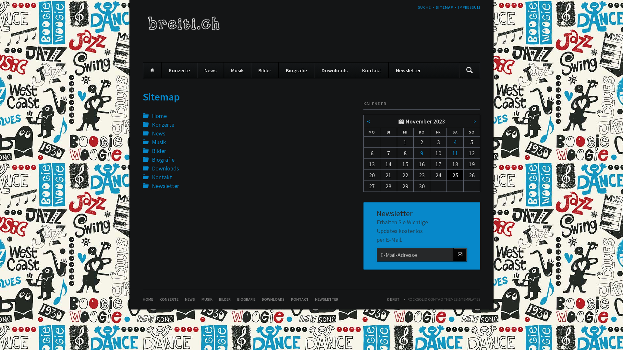  What do you see at coordinates (159, 142) in the screenshot?
I see `Musik` at bounding box center [159, 142].